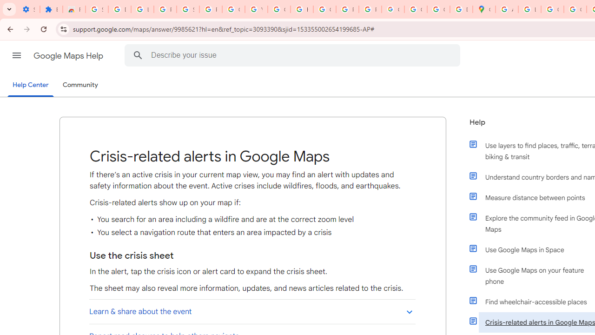 This screenshot has width=595, height=335. What do you see at coordinates (80, 85) in the screenshot?
I see `Community` at bounding box center [80, 85].